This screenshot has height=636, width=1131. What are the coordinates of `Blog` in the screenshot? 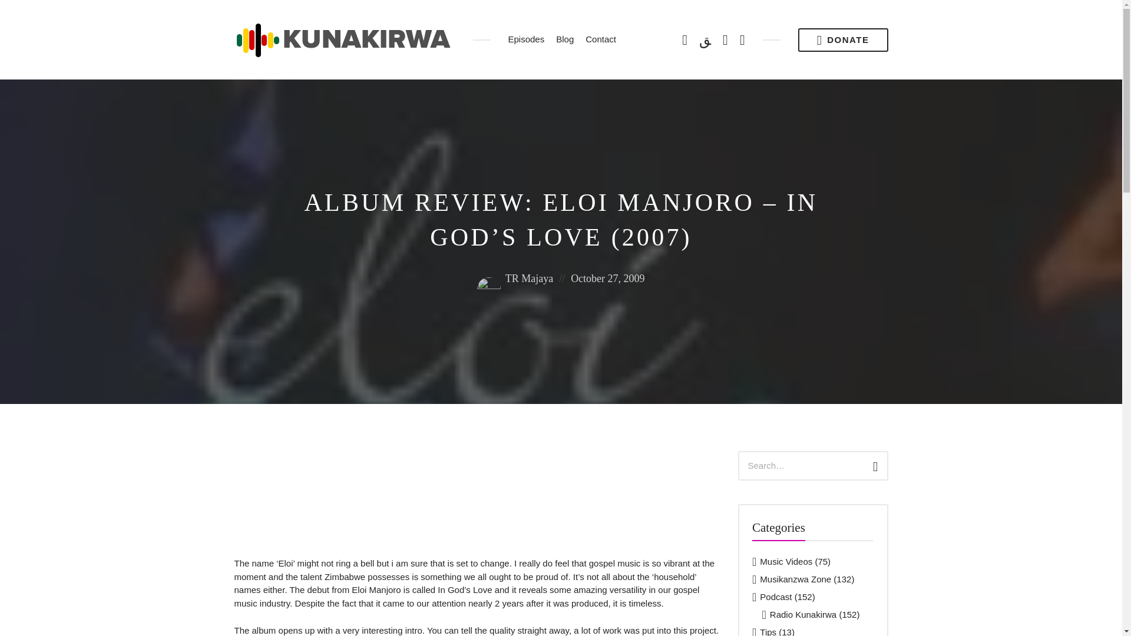 It's located at (564, 39).